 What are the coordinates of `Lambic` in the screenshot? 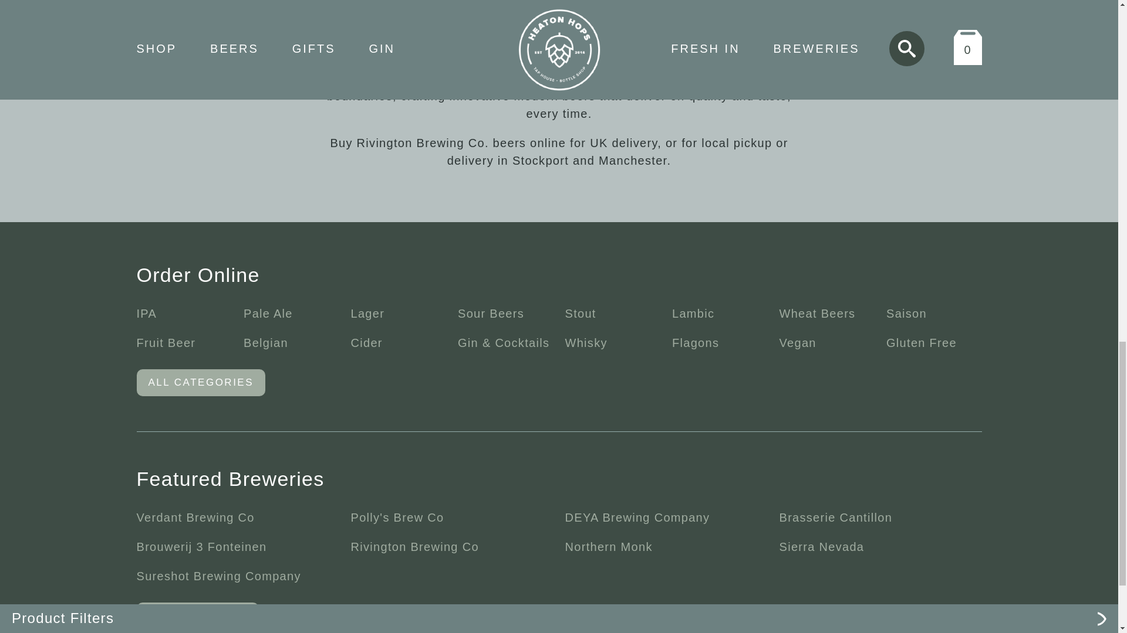 It's located at (693, 313).